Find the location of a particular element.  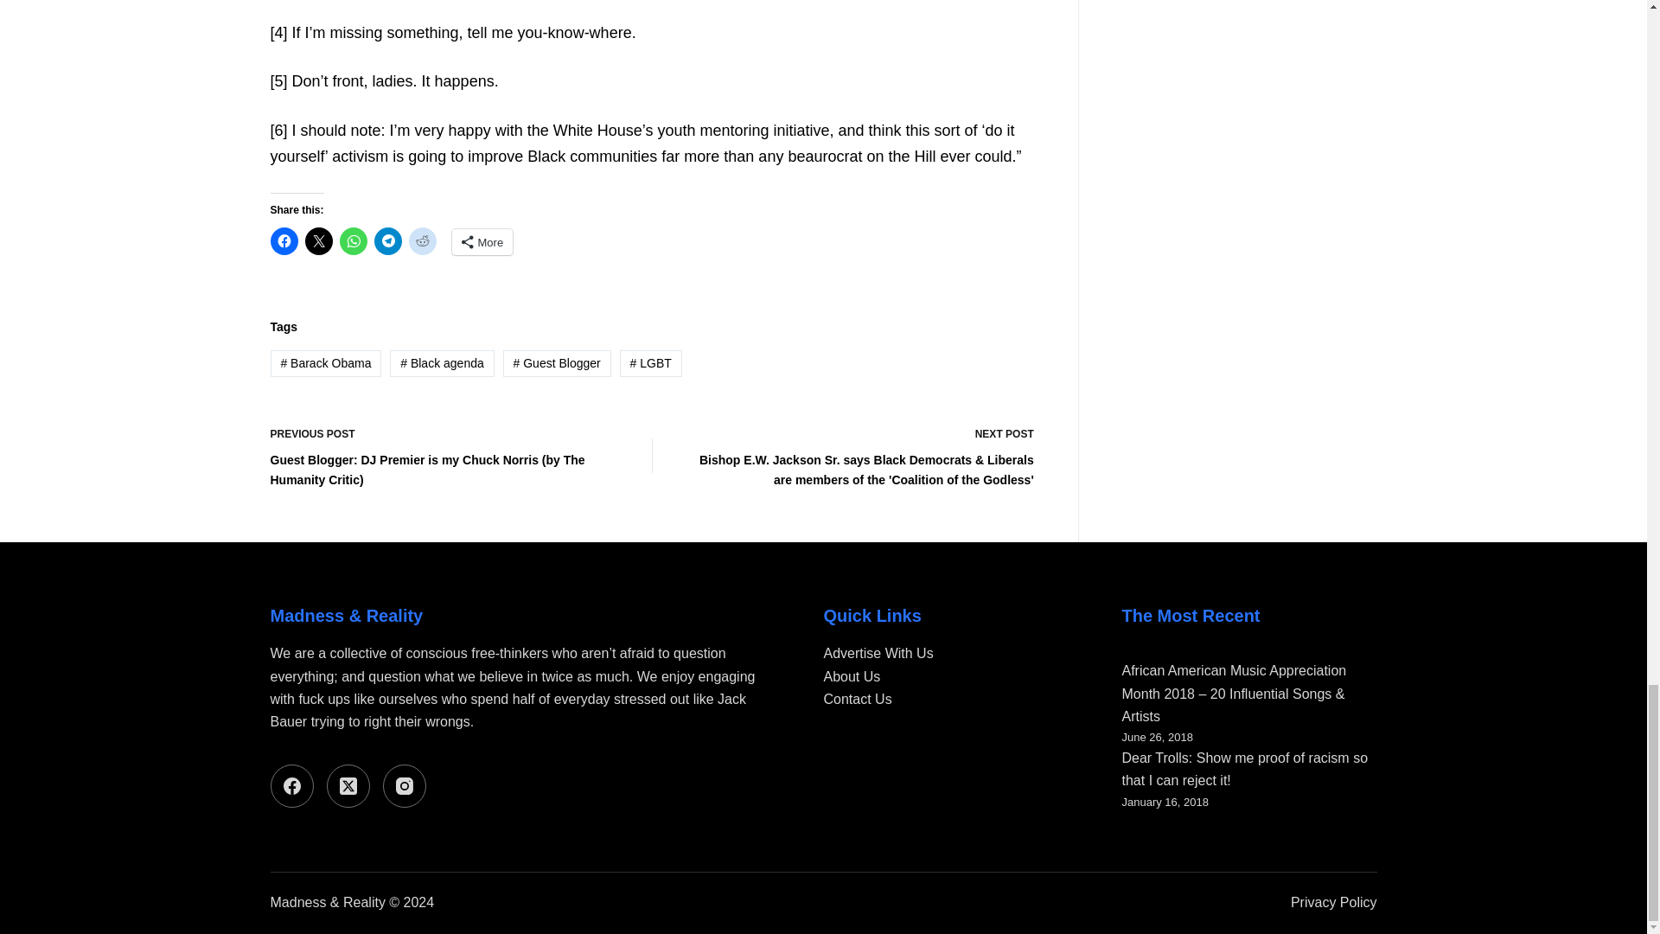

More is located at coordinates (482, 241).